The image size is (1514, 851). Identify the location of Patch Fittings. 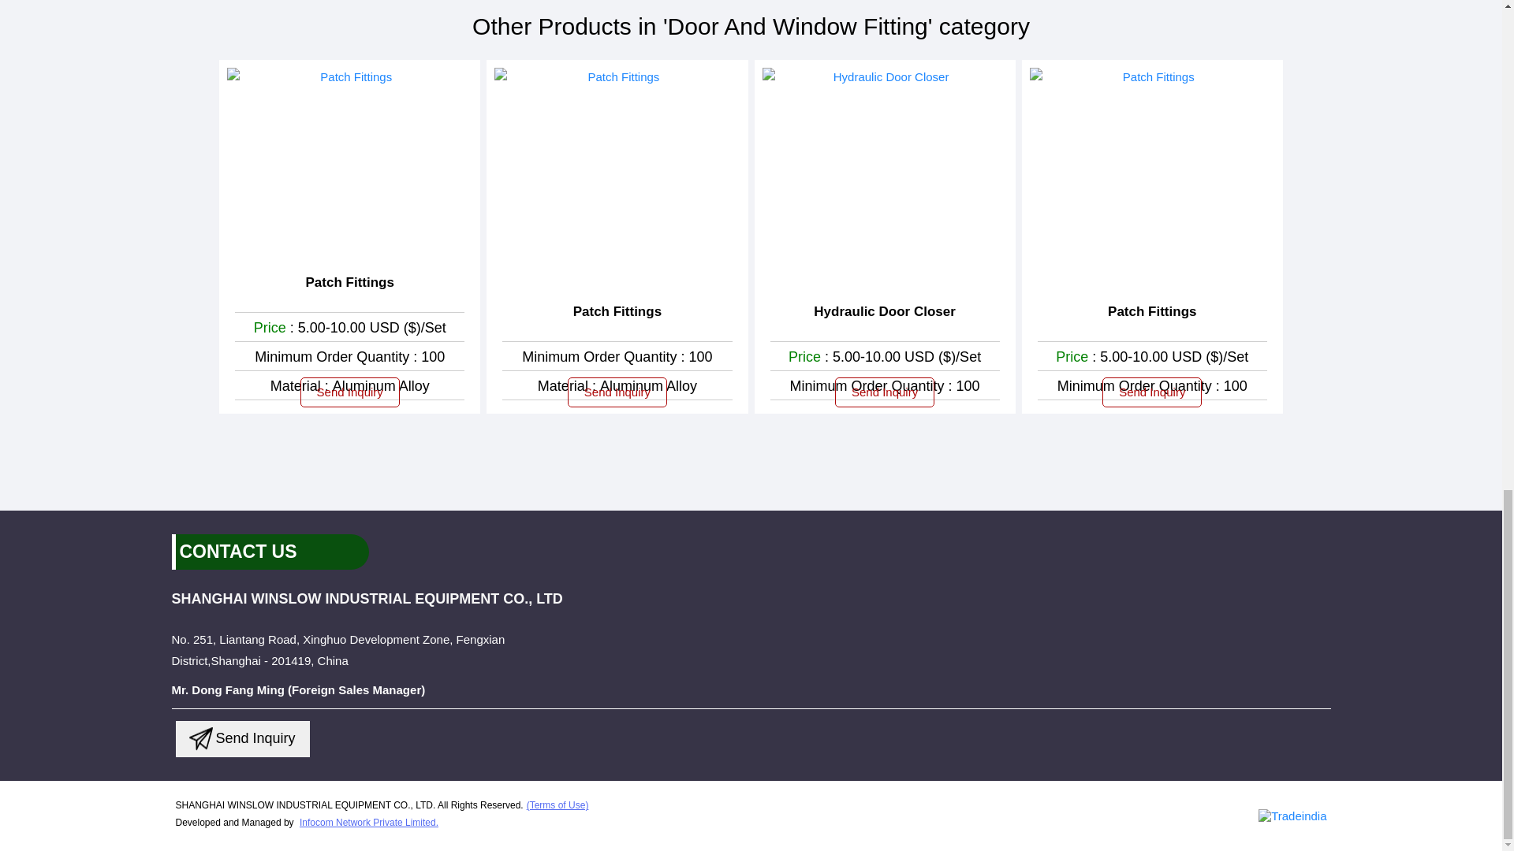
(617, 312).